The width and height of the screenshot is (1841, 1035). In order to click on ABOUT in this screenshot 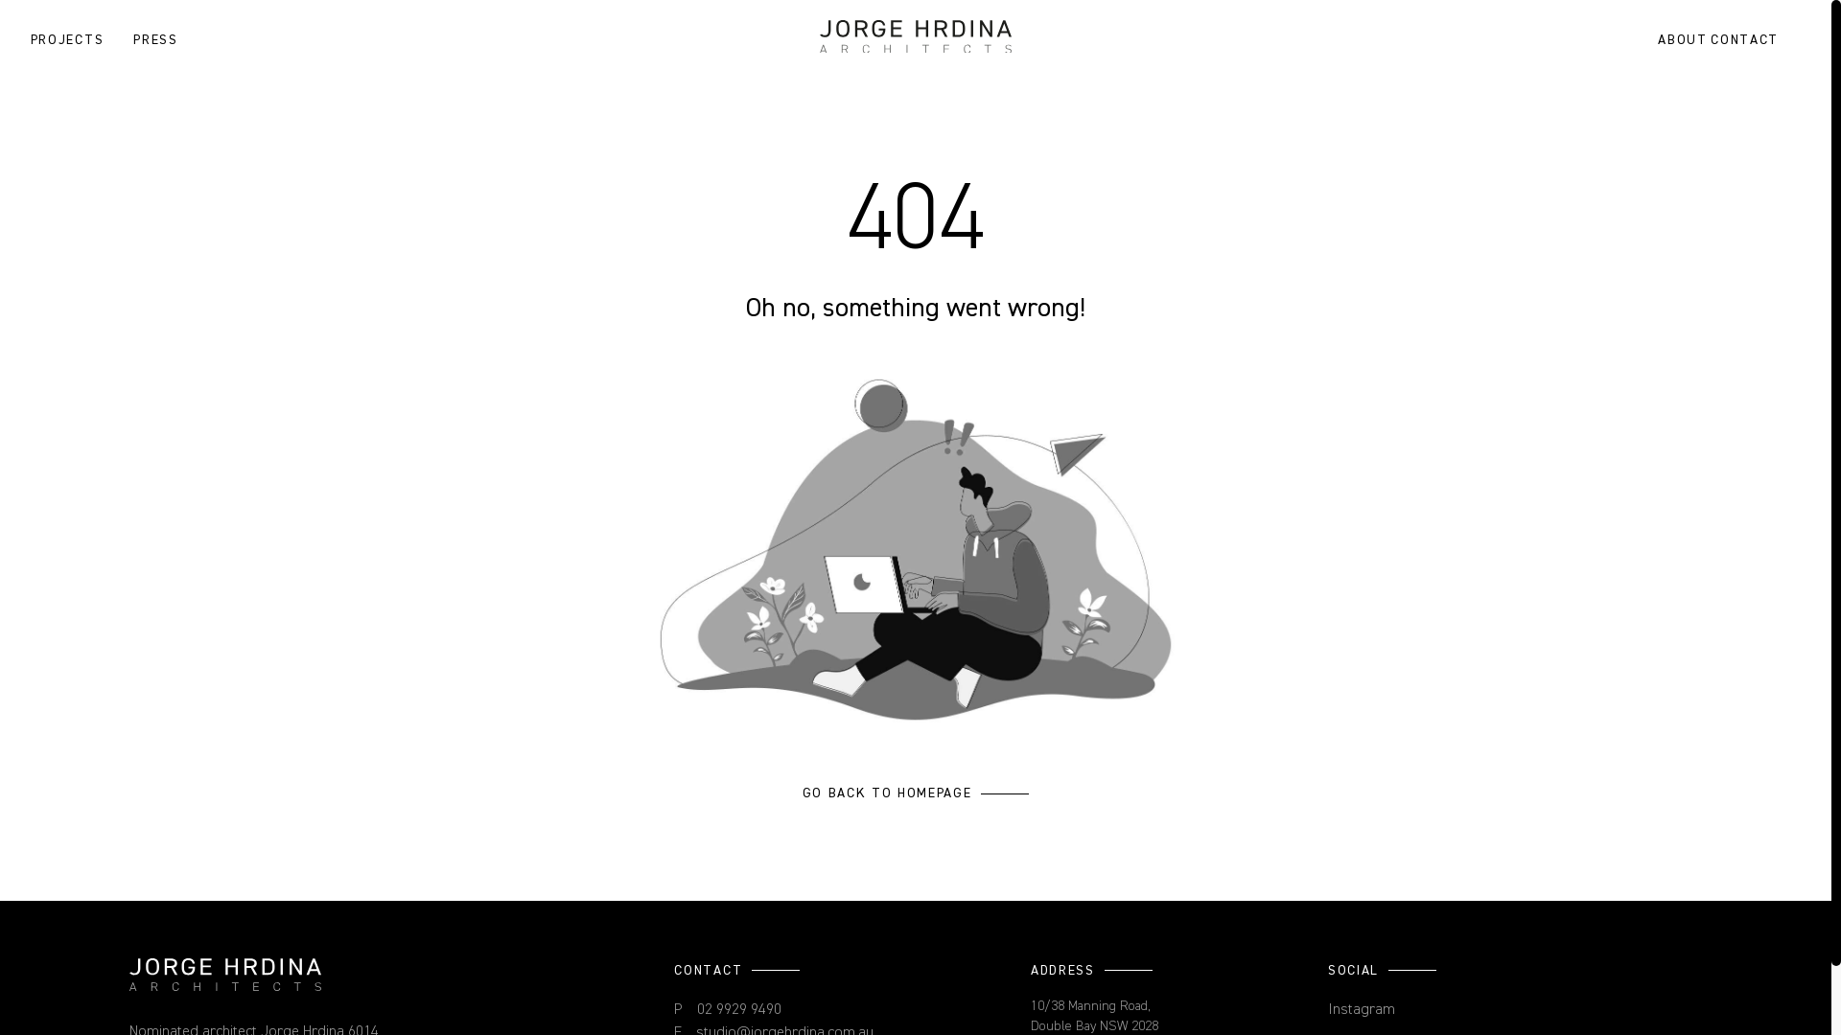, I will do `click(1683, 40)`.